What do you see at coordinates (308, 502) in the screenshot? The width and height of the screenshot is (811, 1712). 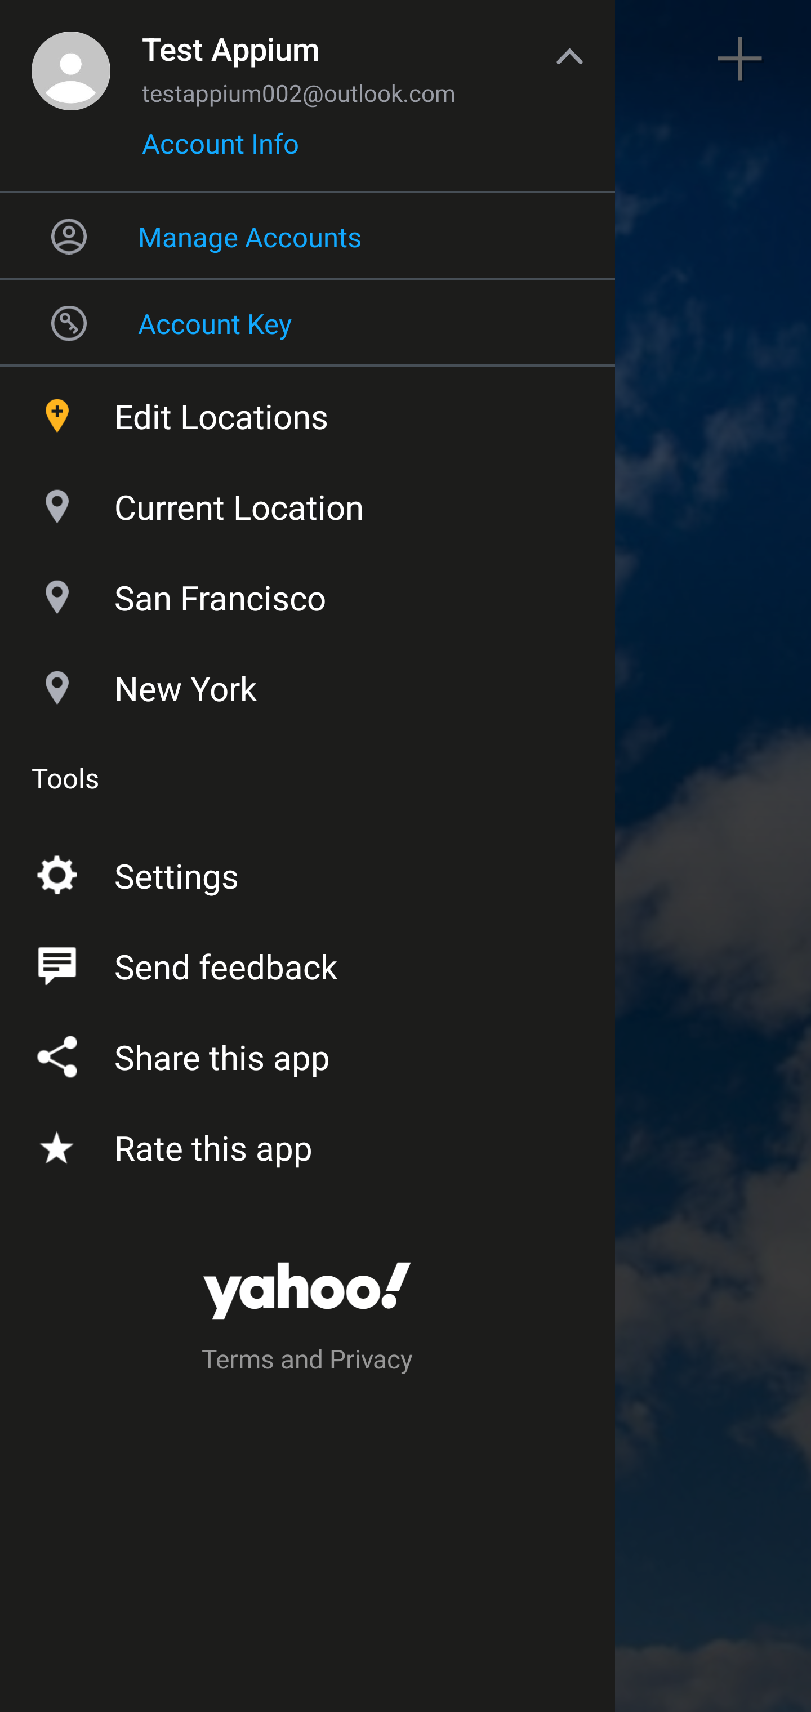 I see `Current Location` at bounding box center [308, 502].